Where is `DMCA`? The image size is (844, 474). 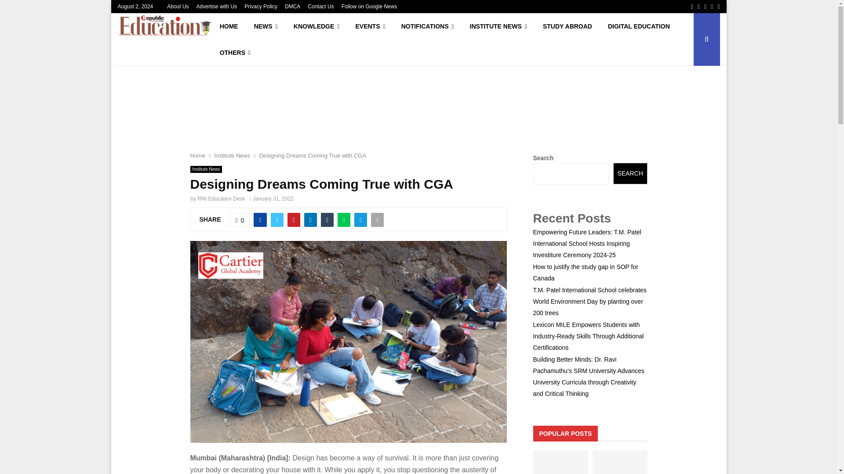
DMCA is located at coordinates (293, 7).